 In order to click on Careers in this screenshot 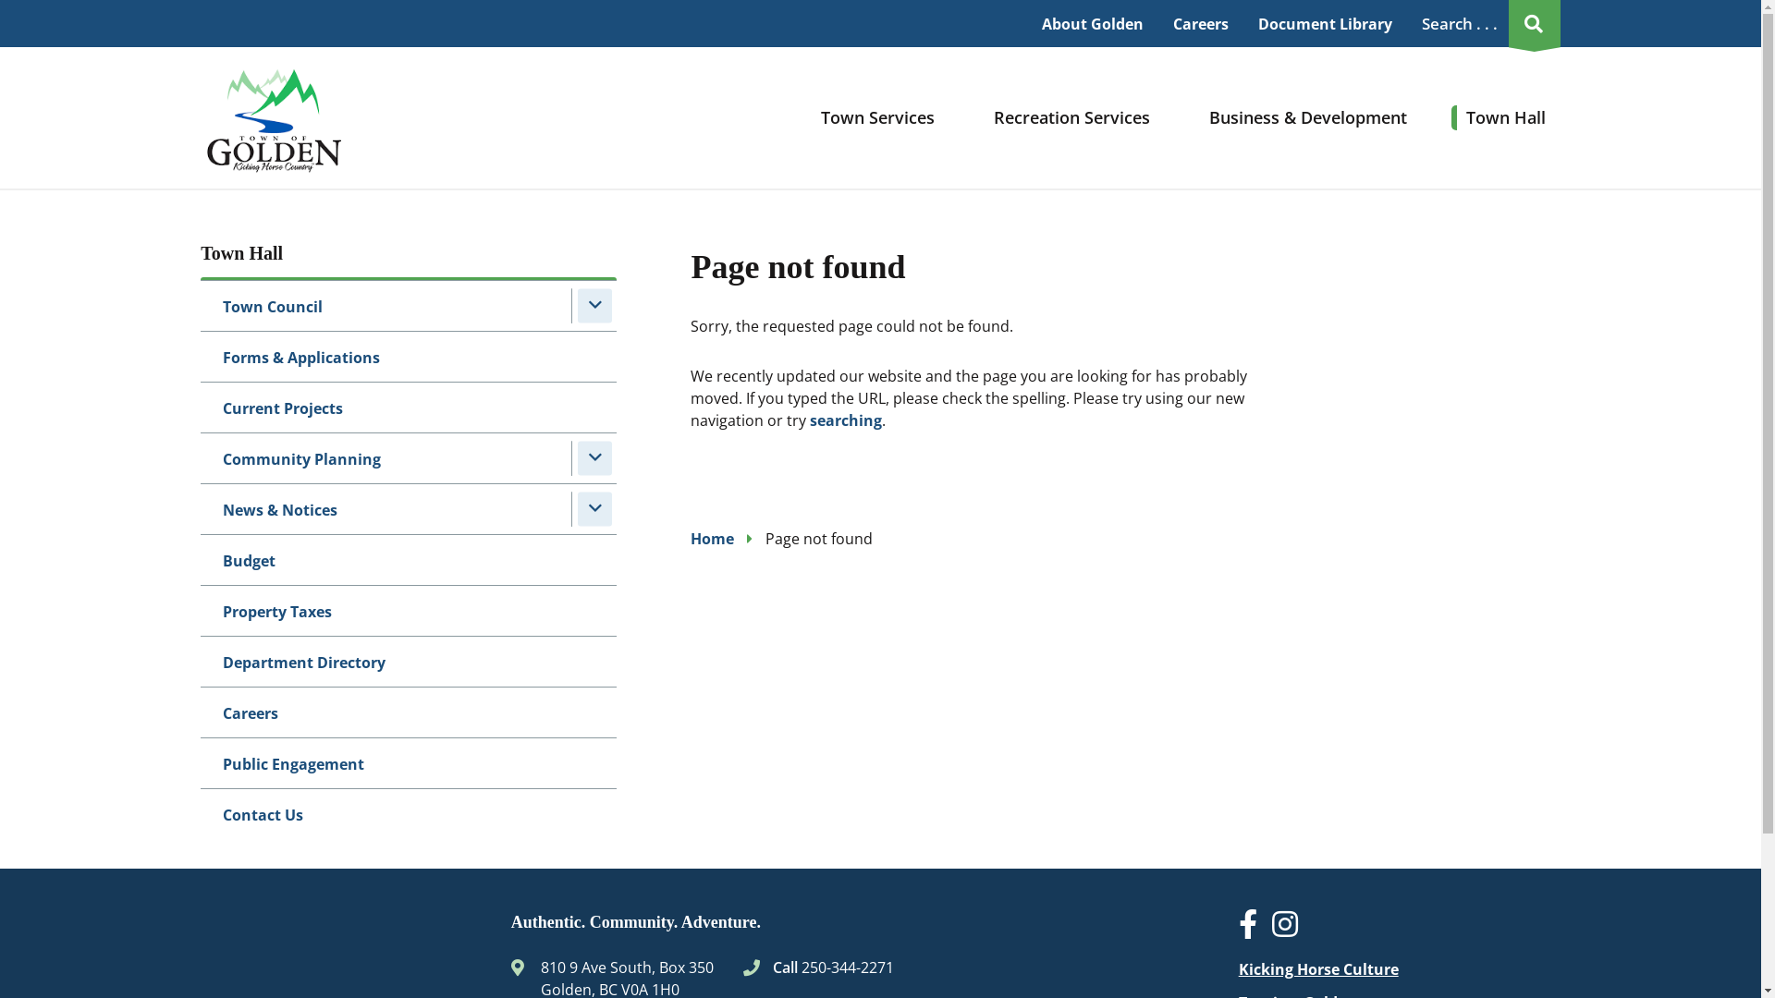, I will do `click(1201, 23)`.